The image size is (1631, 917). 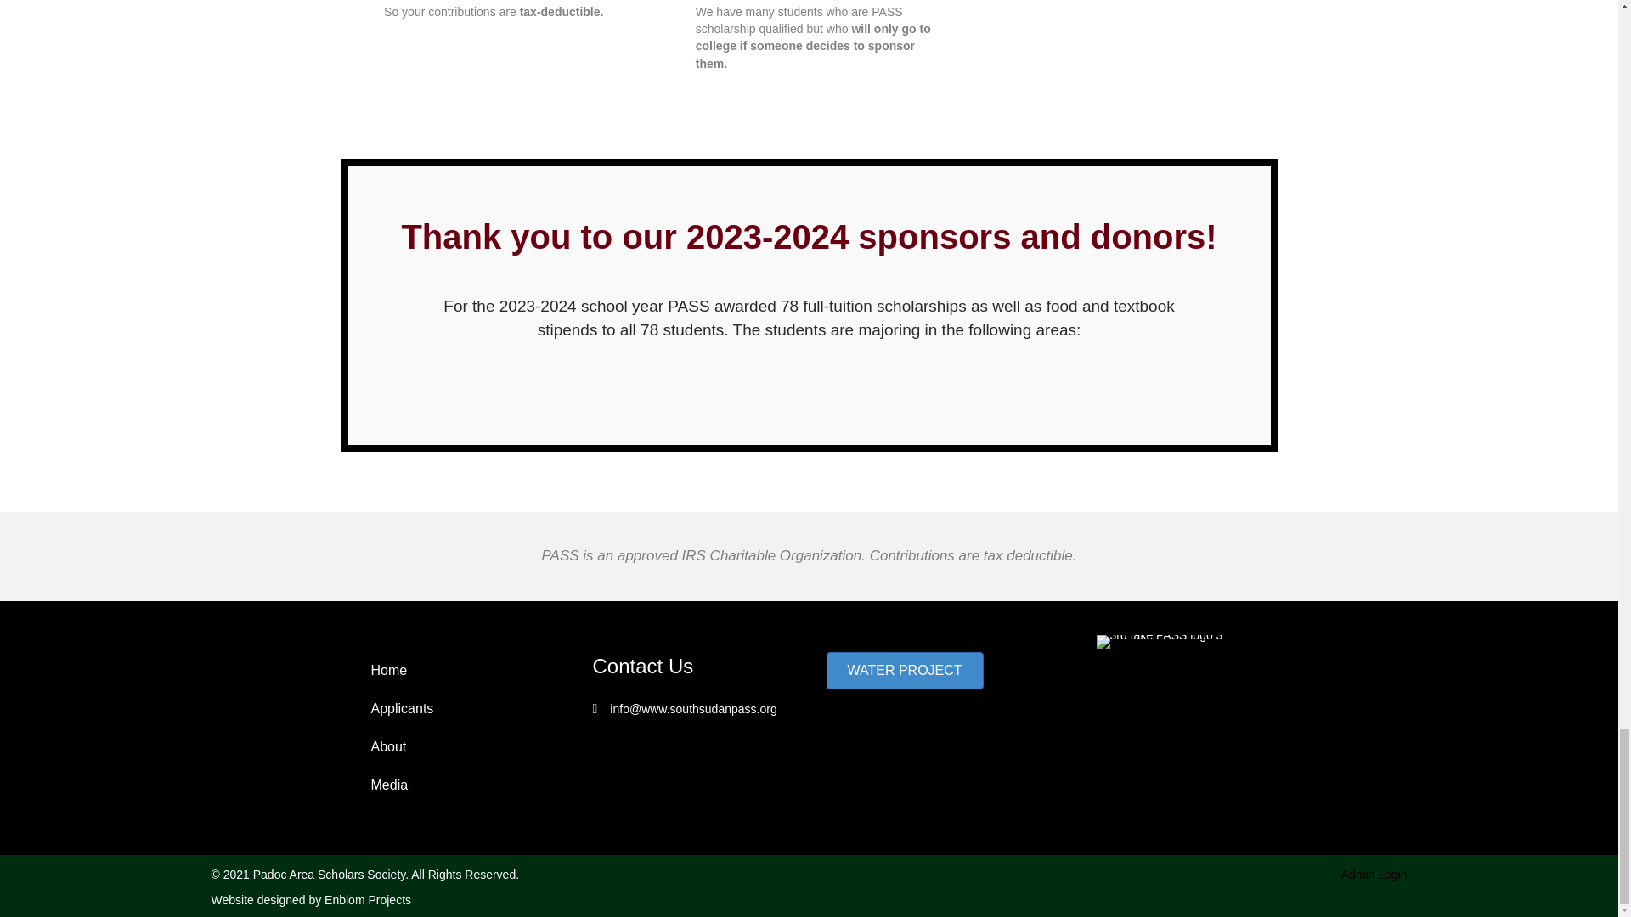 What do you see at coordinates (904, 671) in the screenshot?
I see `WATER PROJECT` at bounding box center [904, 671].